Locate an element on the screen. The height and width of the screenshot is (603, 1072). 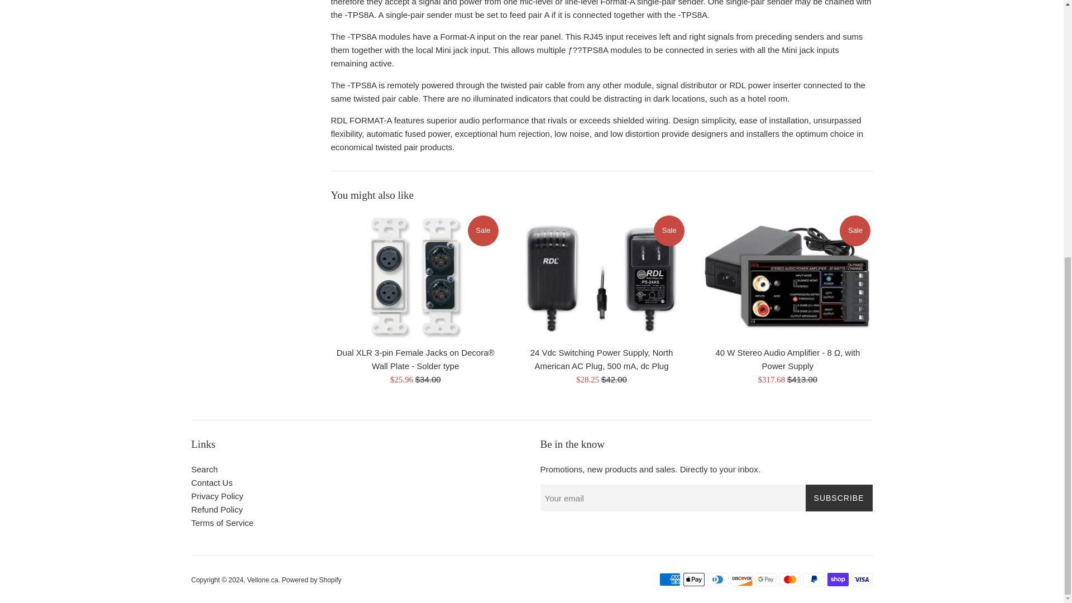
Refund Policy is located at coordinates (217, 509).